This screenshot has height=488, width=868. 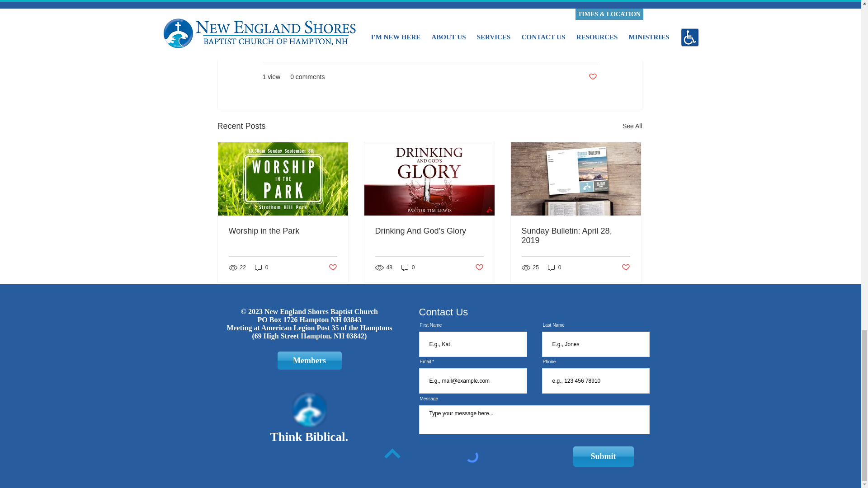 I want to click on Post not marked as liked, so click(x=332, y=267).